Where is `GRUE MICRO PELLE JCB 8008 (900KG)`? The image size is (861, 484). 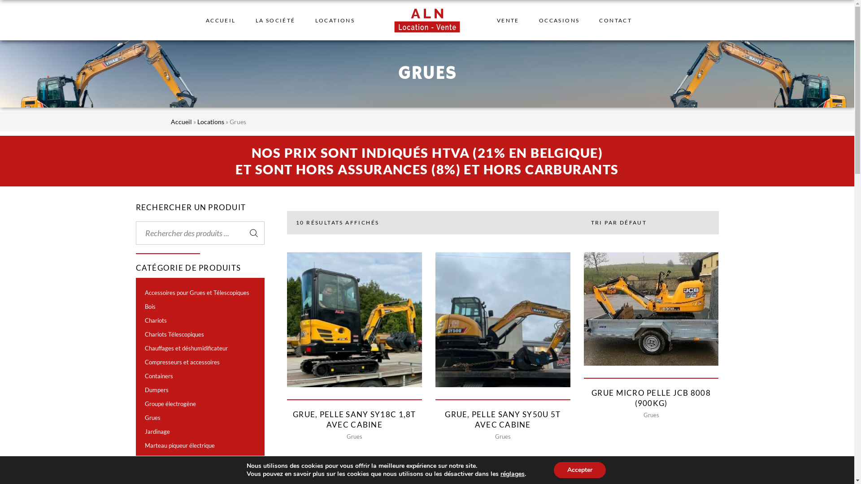
GRUE MICRO PELLE JCB 8008 (900KG) is located at coordinates (651, 398).